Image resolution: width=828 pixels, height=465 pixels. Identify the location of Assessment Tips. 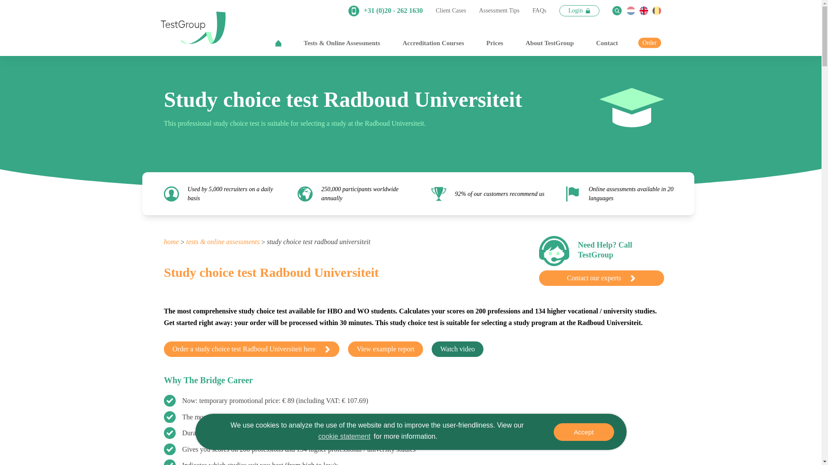
(499, 11).